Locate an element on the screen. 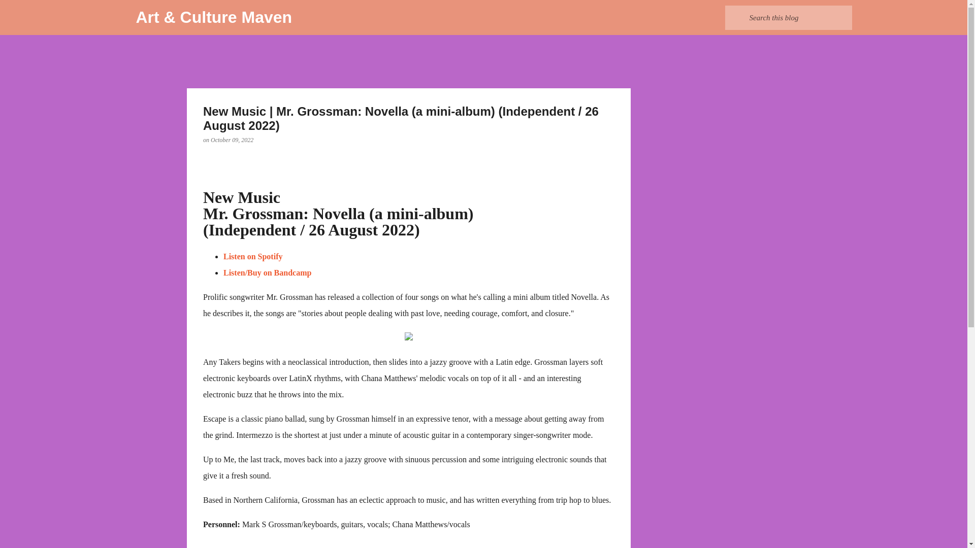  YouTube video player is located at coordinates (368, 544).